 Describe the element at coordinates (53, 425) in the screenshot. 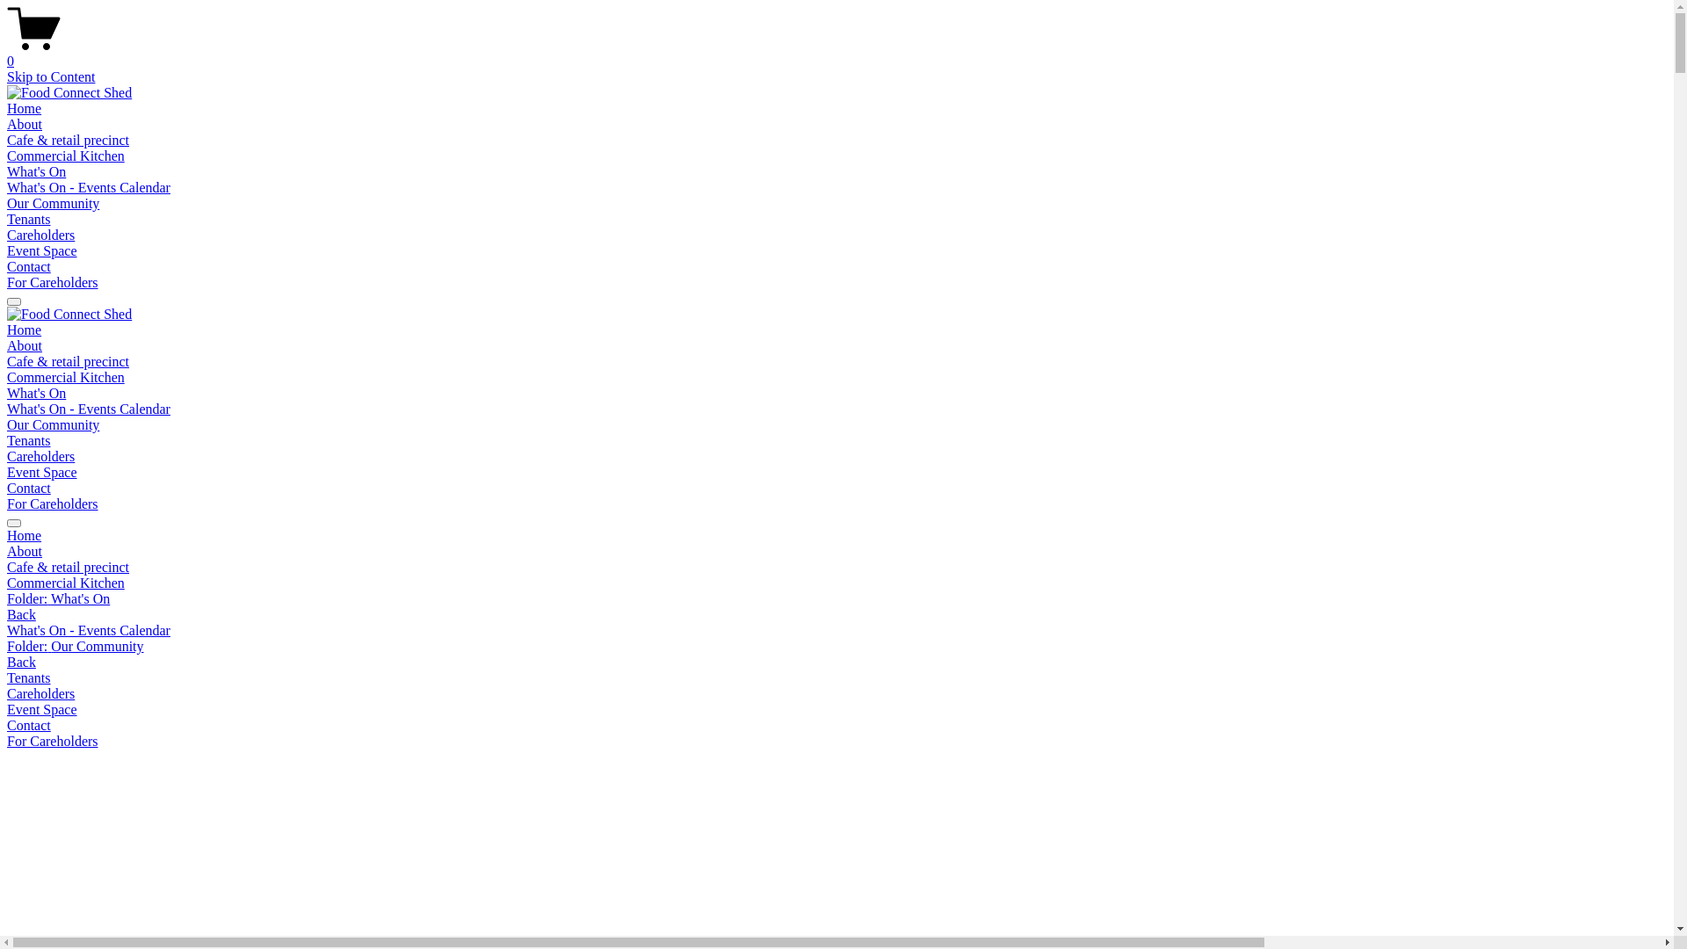

I see `Our Community` at that location.